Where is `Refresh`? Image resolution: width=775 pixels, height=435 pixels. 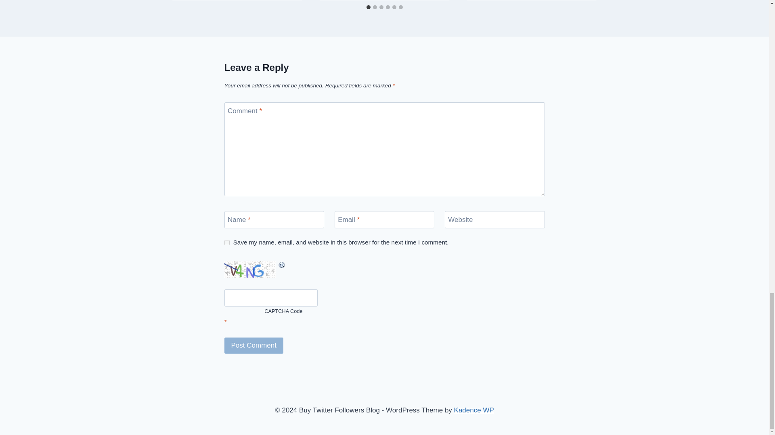 Refresh is located at coordinates (260, 265).